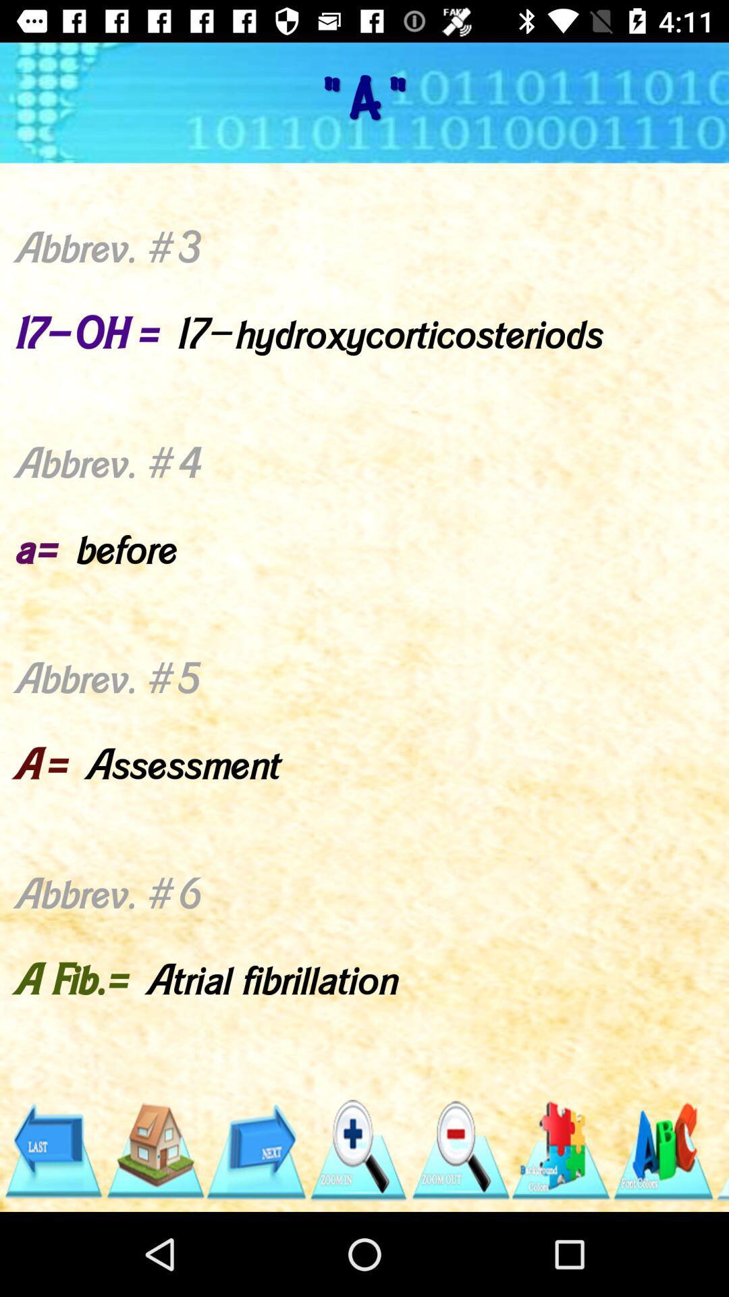  What do you see at coordinates (722, 1150) in the screenshot?
I see `choose the item below abbrev 	1	 	 app` at bounding box center [722, 1150].